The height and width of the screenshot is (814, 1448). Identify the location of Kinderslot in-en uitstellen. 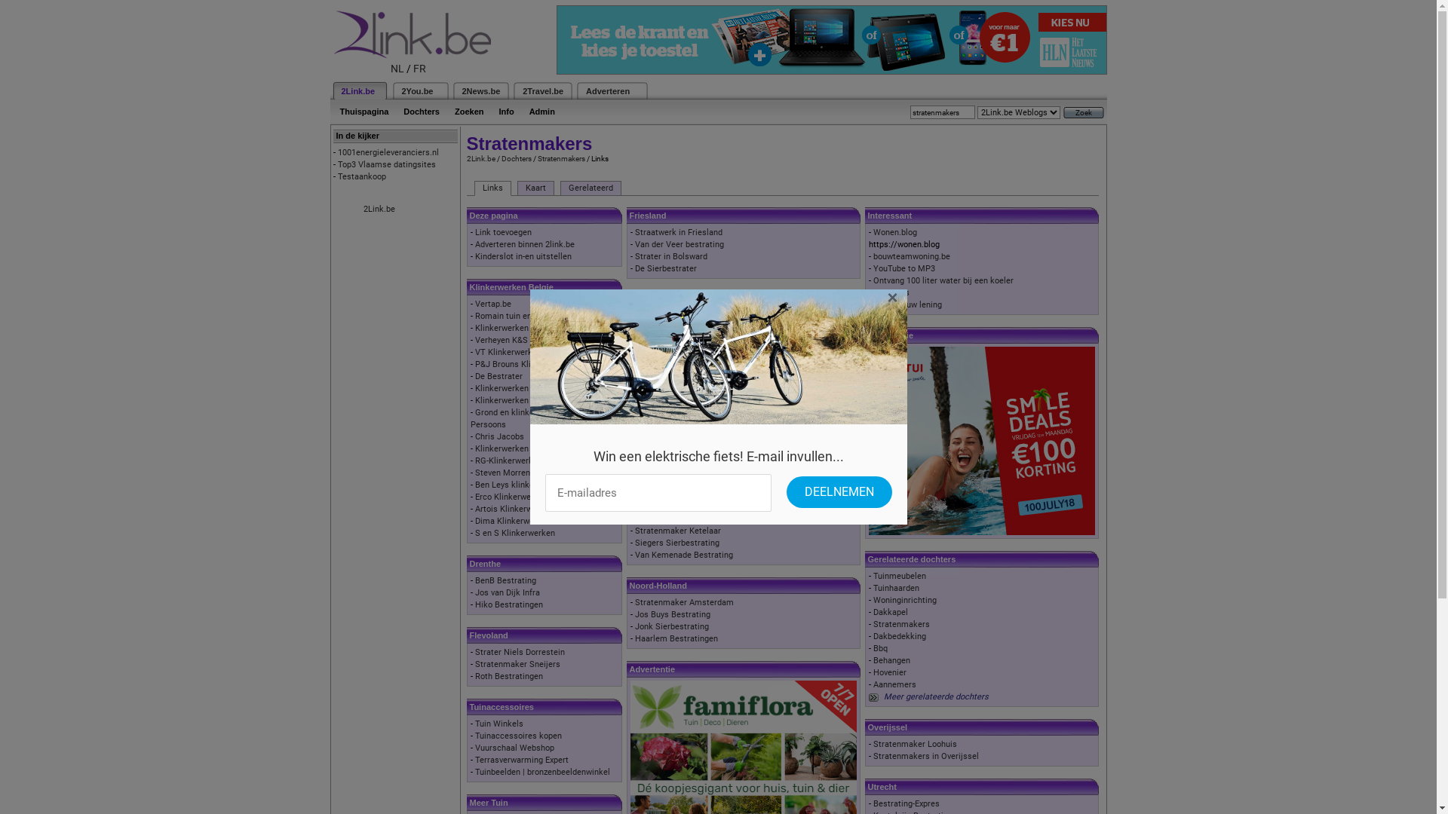
(523, 256).